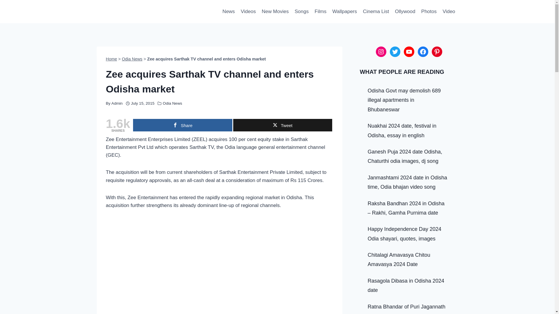  Describe the element at coordinates (112, 59) in the screenshot. I see `Home` at that location.